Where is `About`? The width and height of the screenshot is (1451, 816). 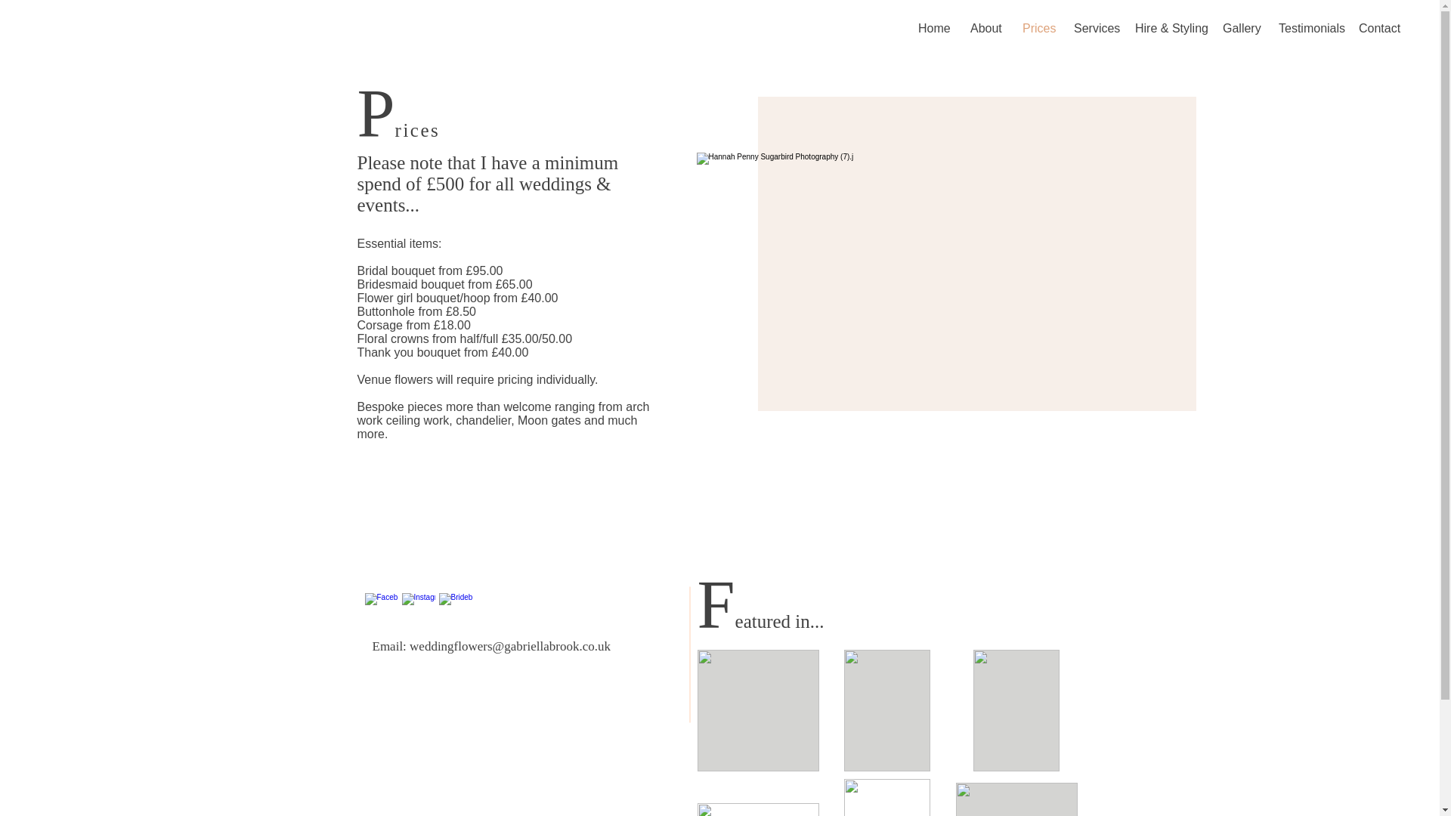
About is located at coordinates (985, 28).